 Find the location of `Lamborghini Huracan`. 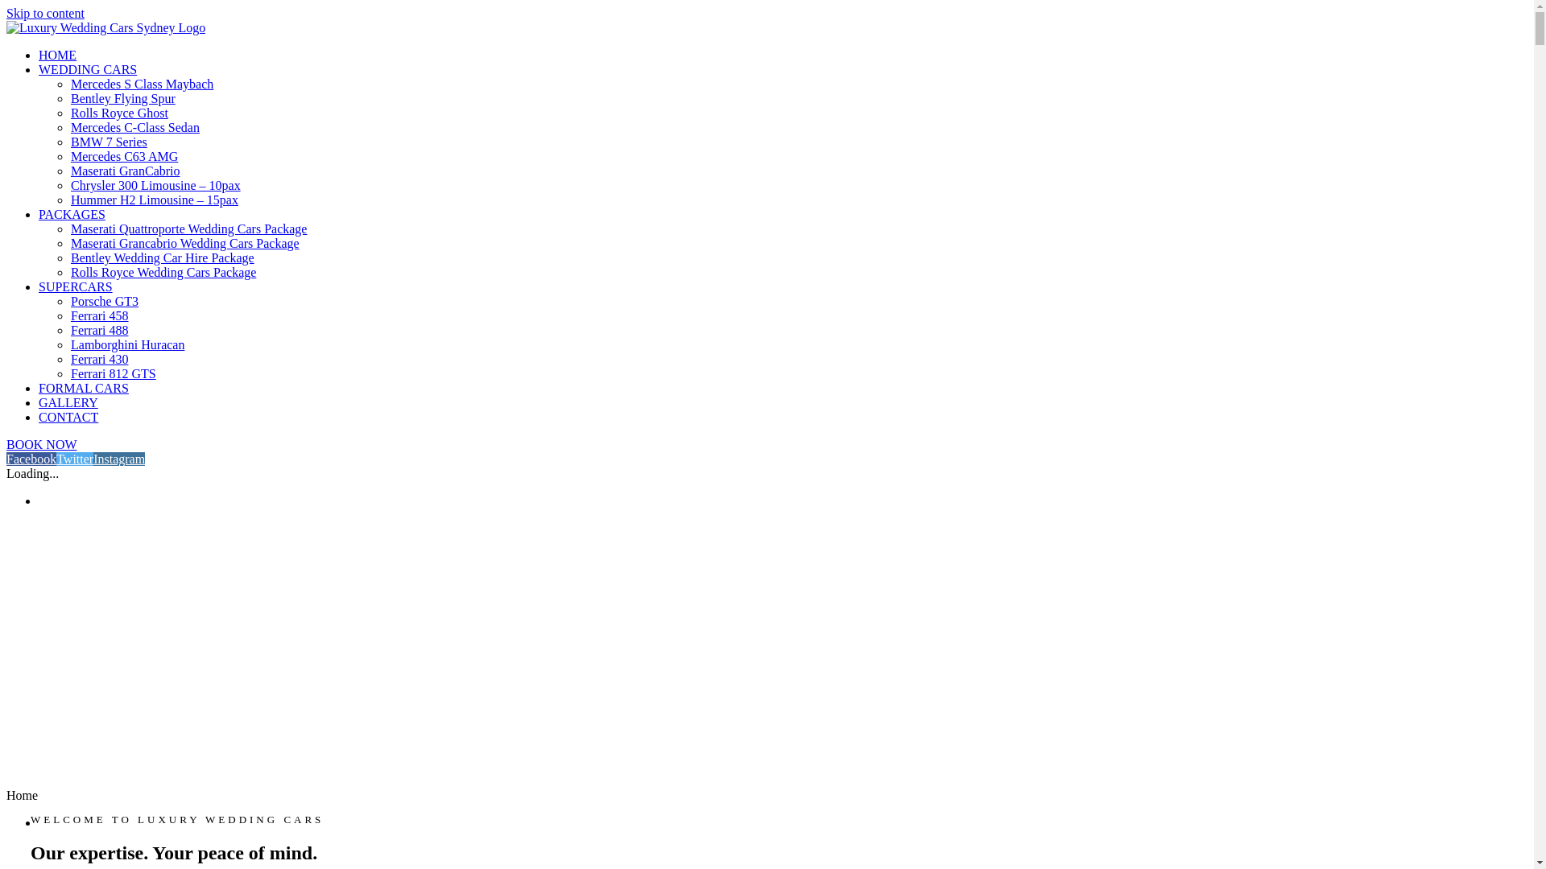

Lamborghini Huracan is located at coordinates (127, 344).